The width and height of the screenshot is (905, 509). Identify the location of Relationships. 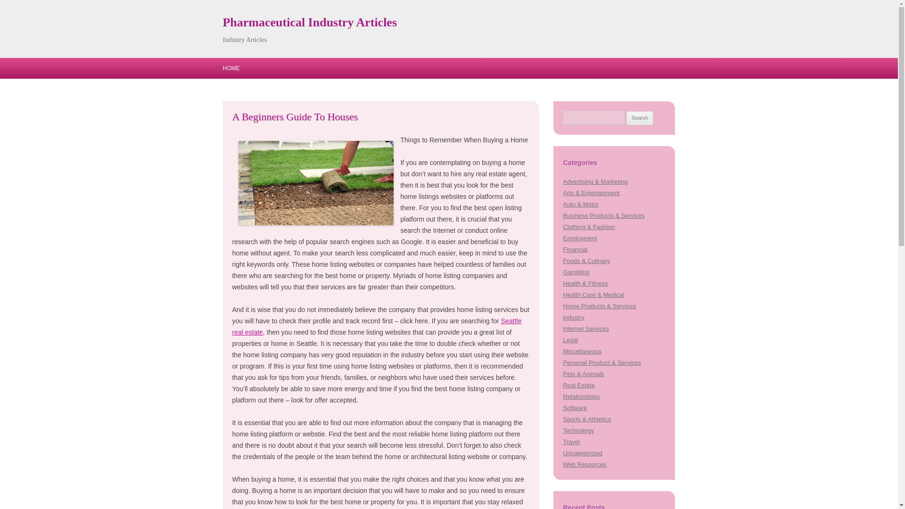
(581, 396).